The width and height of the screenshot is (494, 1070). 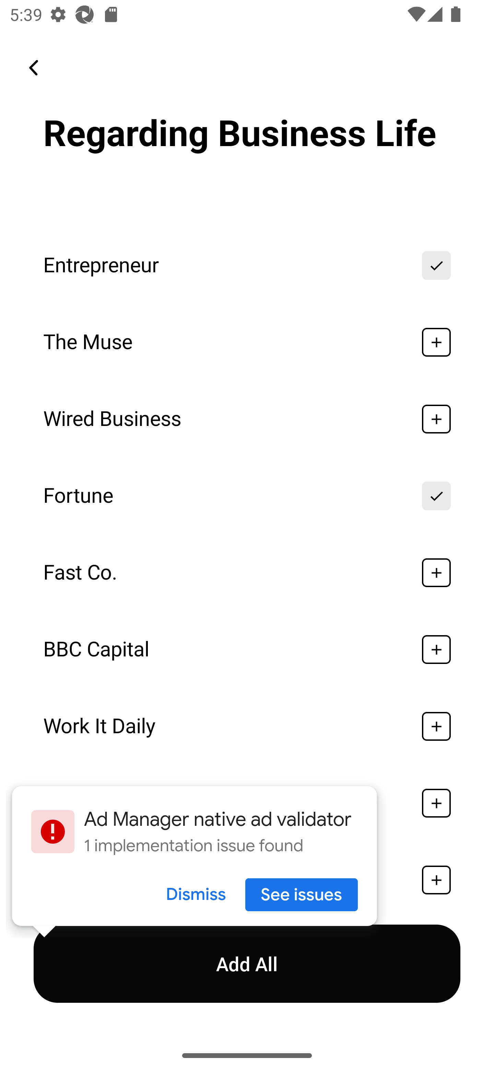 I want to click on Fast Co. Add To My Bundle, so click(x=247, y=572).